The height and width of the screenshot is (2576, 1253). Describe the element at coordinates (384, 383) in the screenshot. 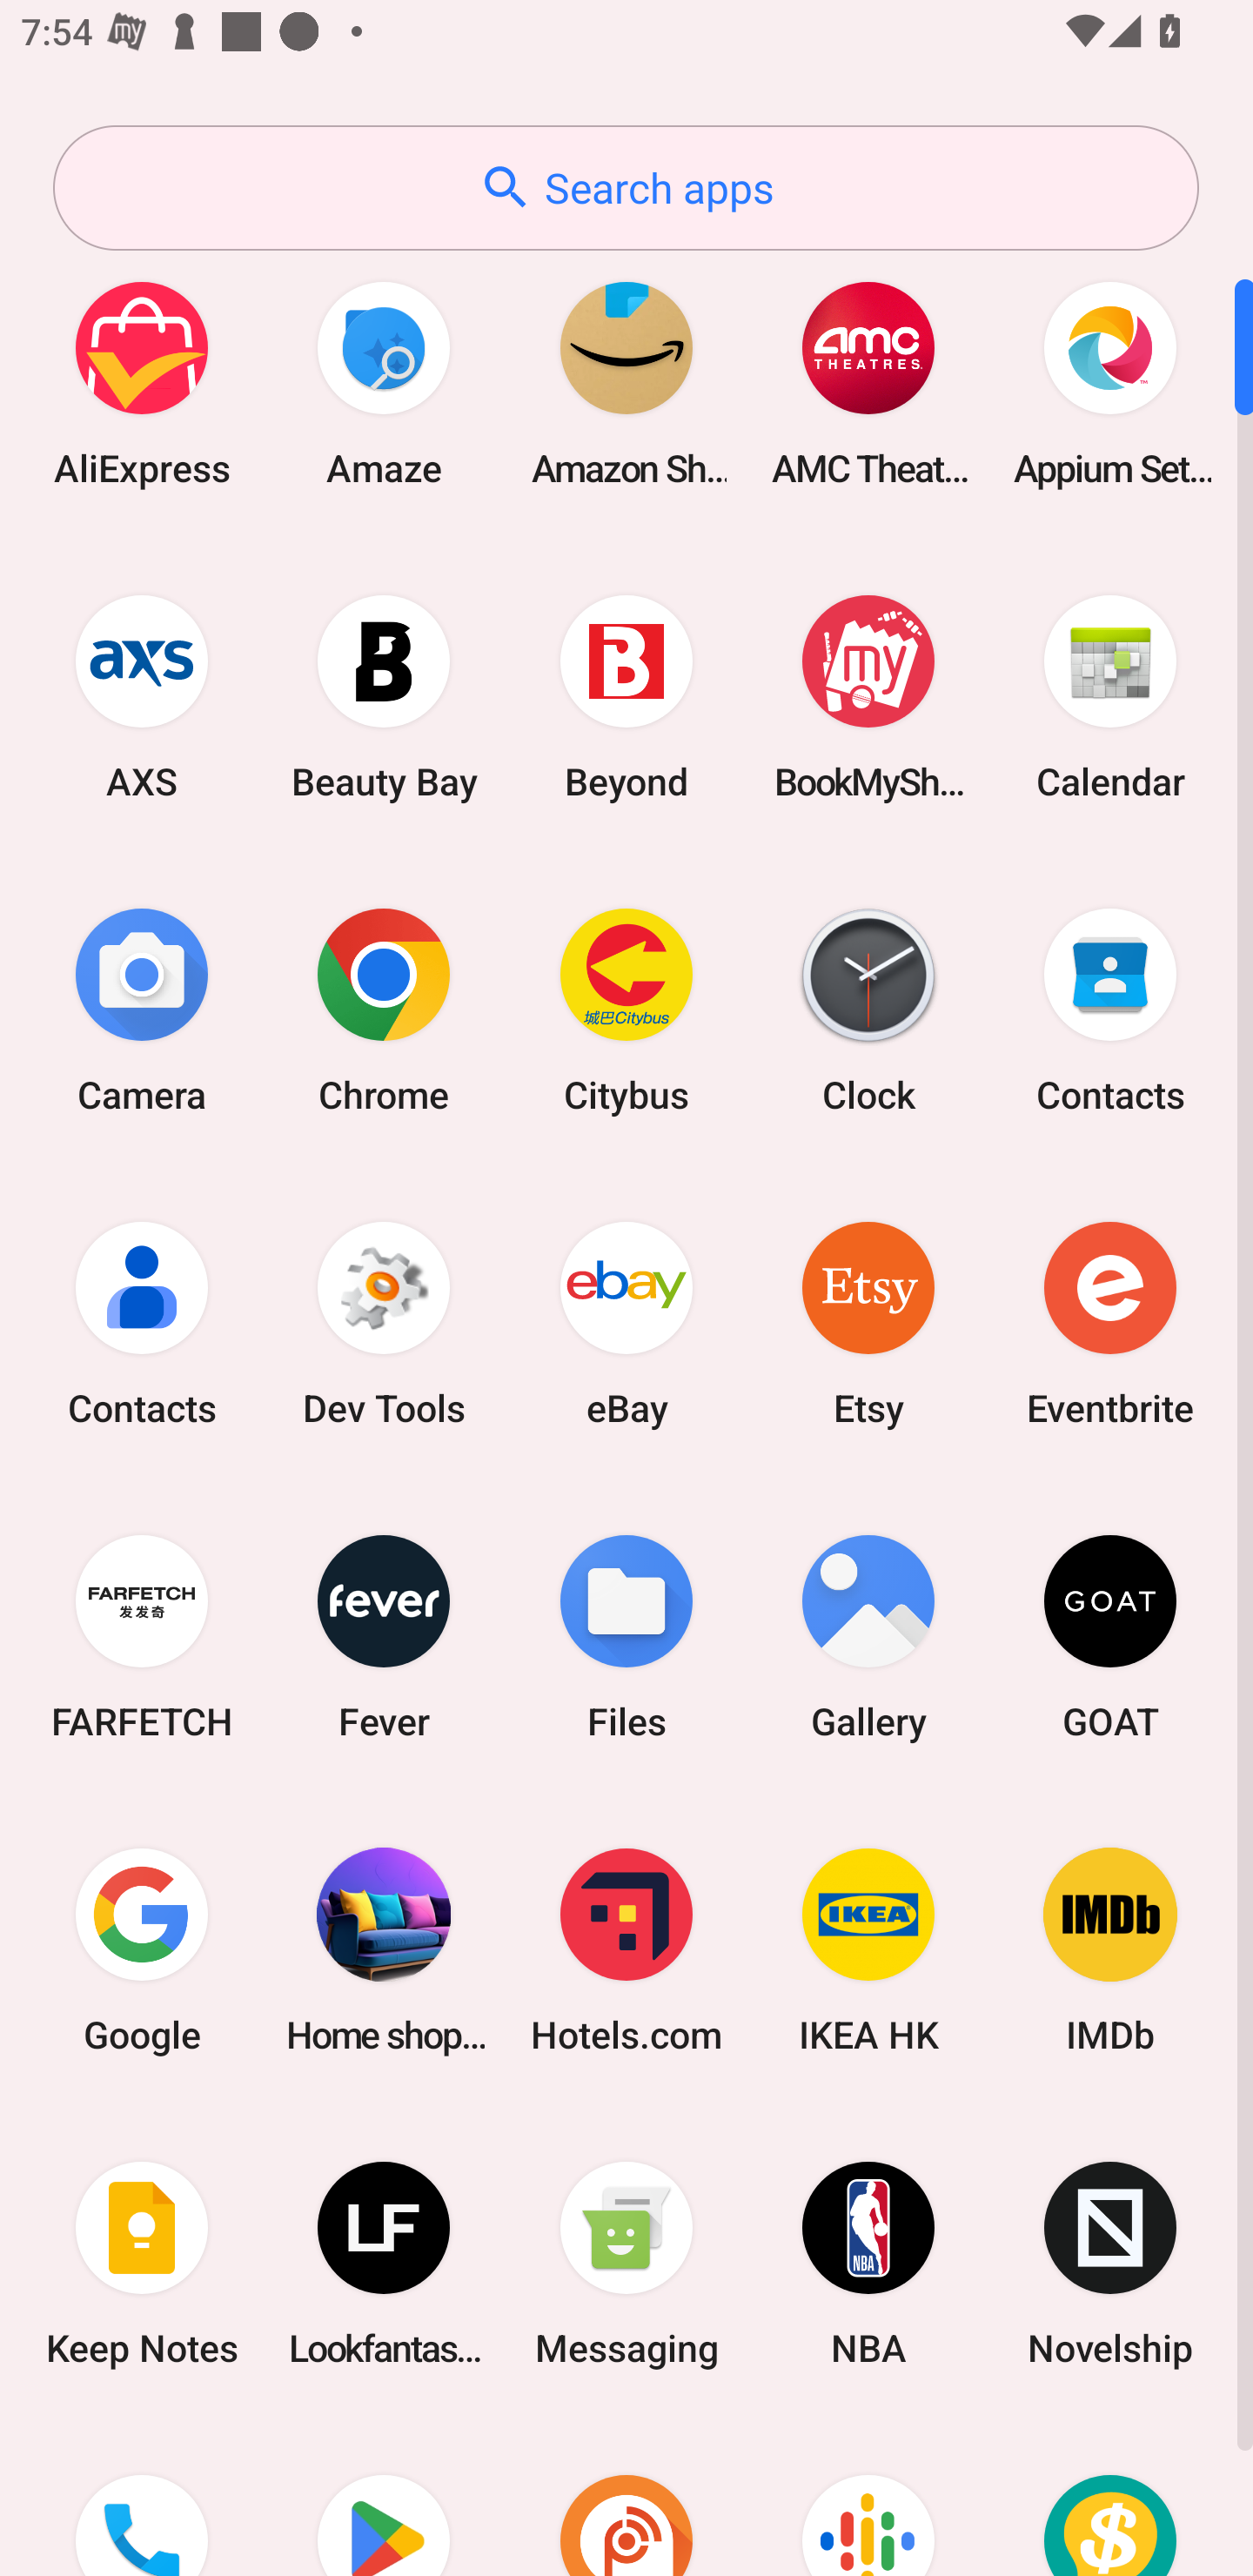

I see `Amaze` at that location.